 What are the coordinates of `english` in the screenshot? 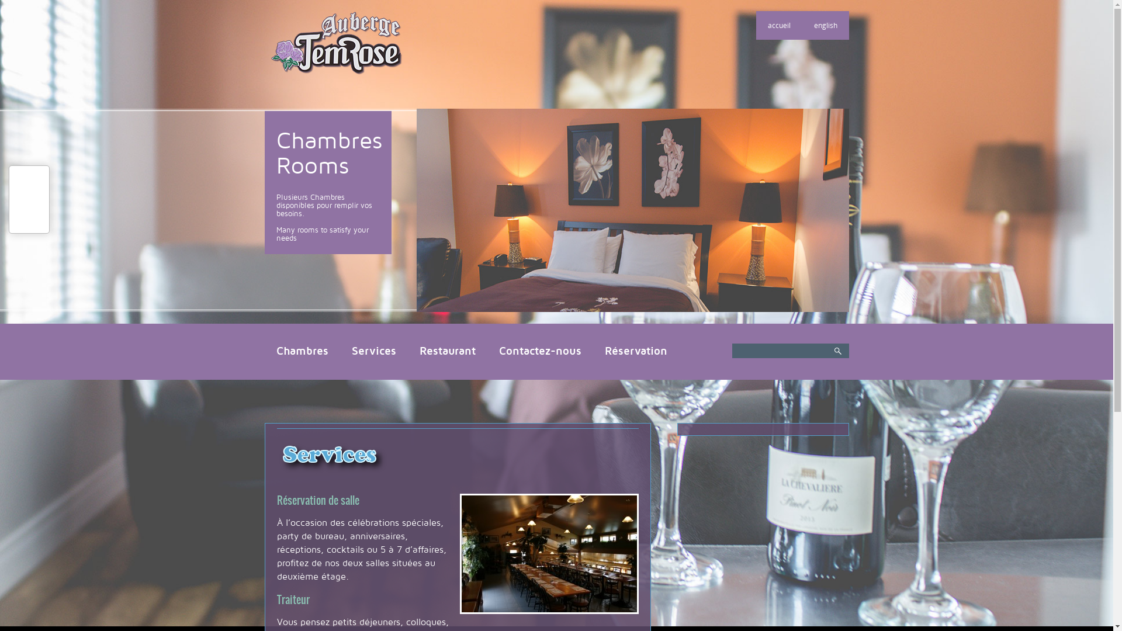 It's located at (825, 26).